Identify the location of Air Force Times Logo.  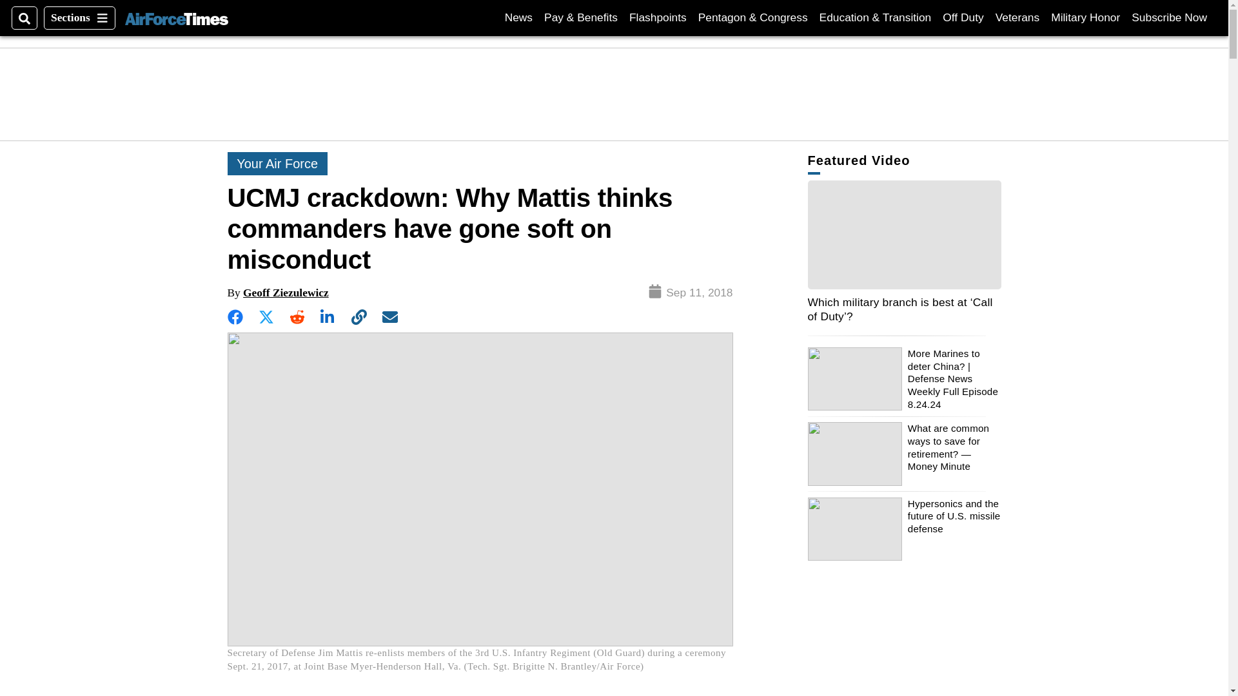
(1169, 17).